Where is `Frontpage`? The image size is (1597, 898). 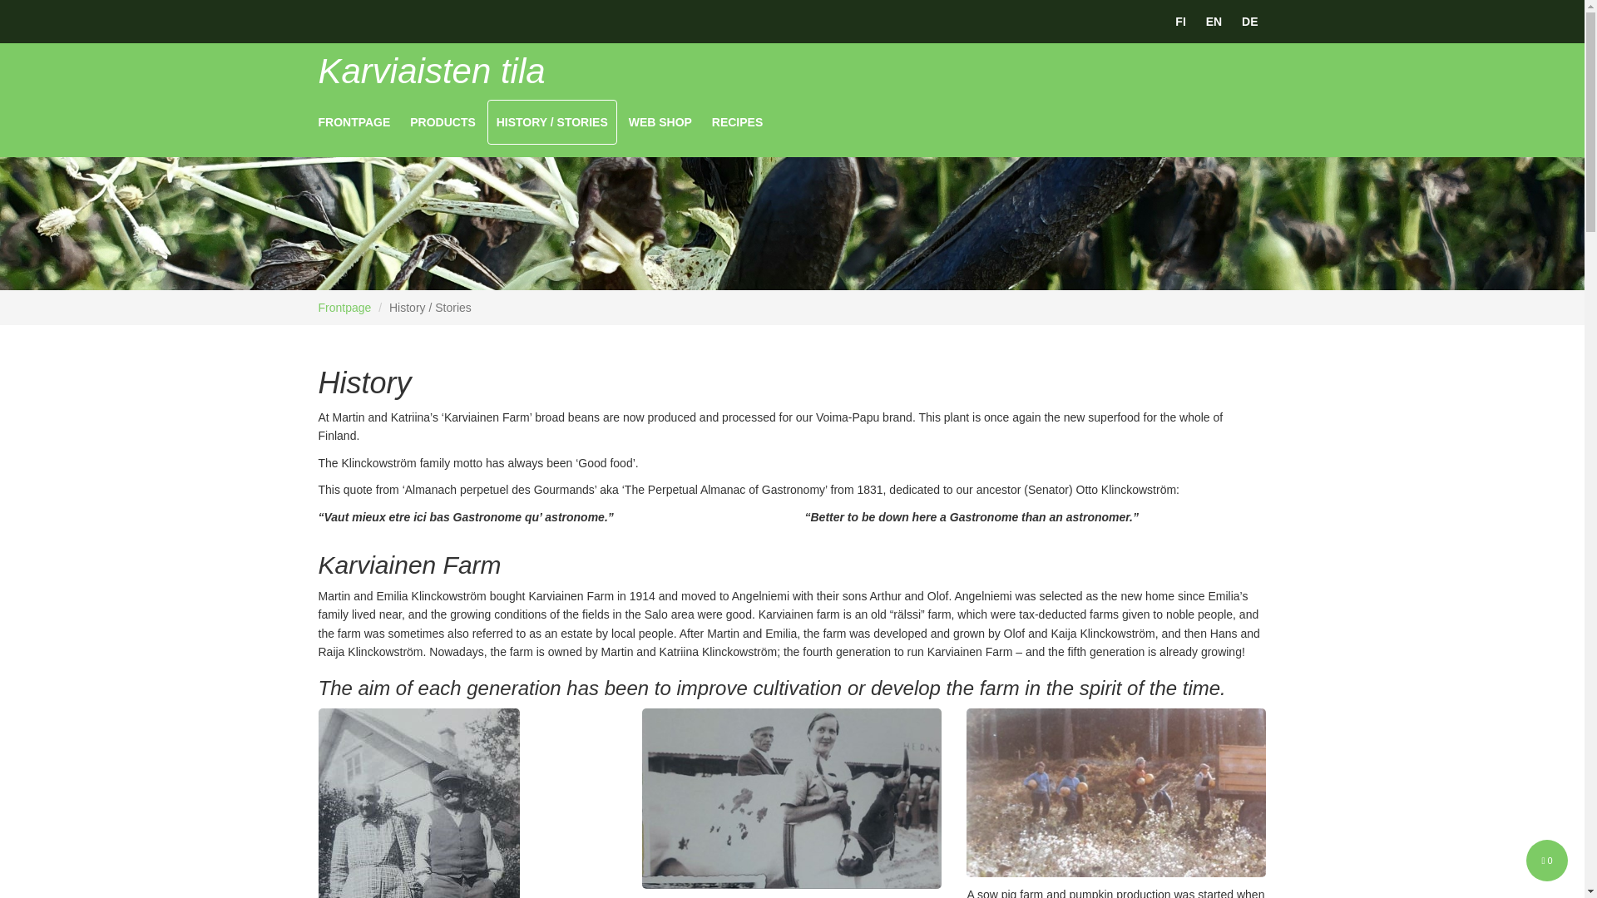
Frontpage is located at coordinates (344, 308).